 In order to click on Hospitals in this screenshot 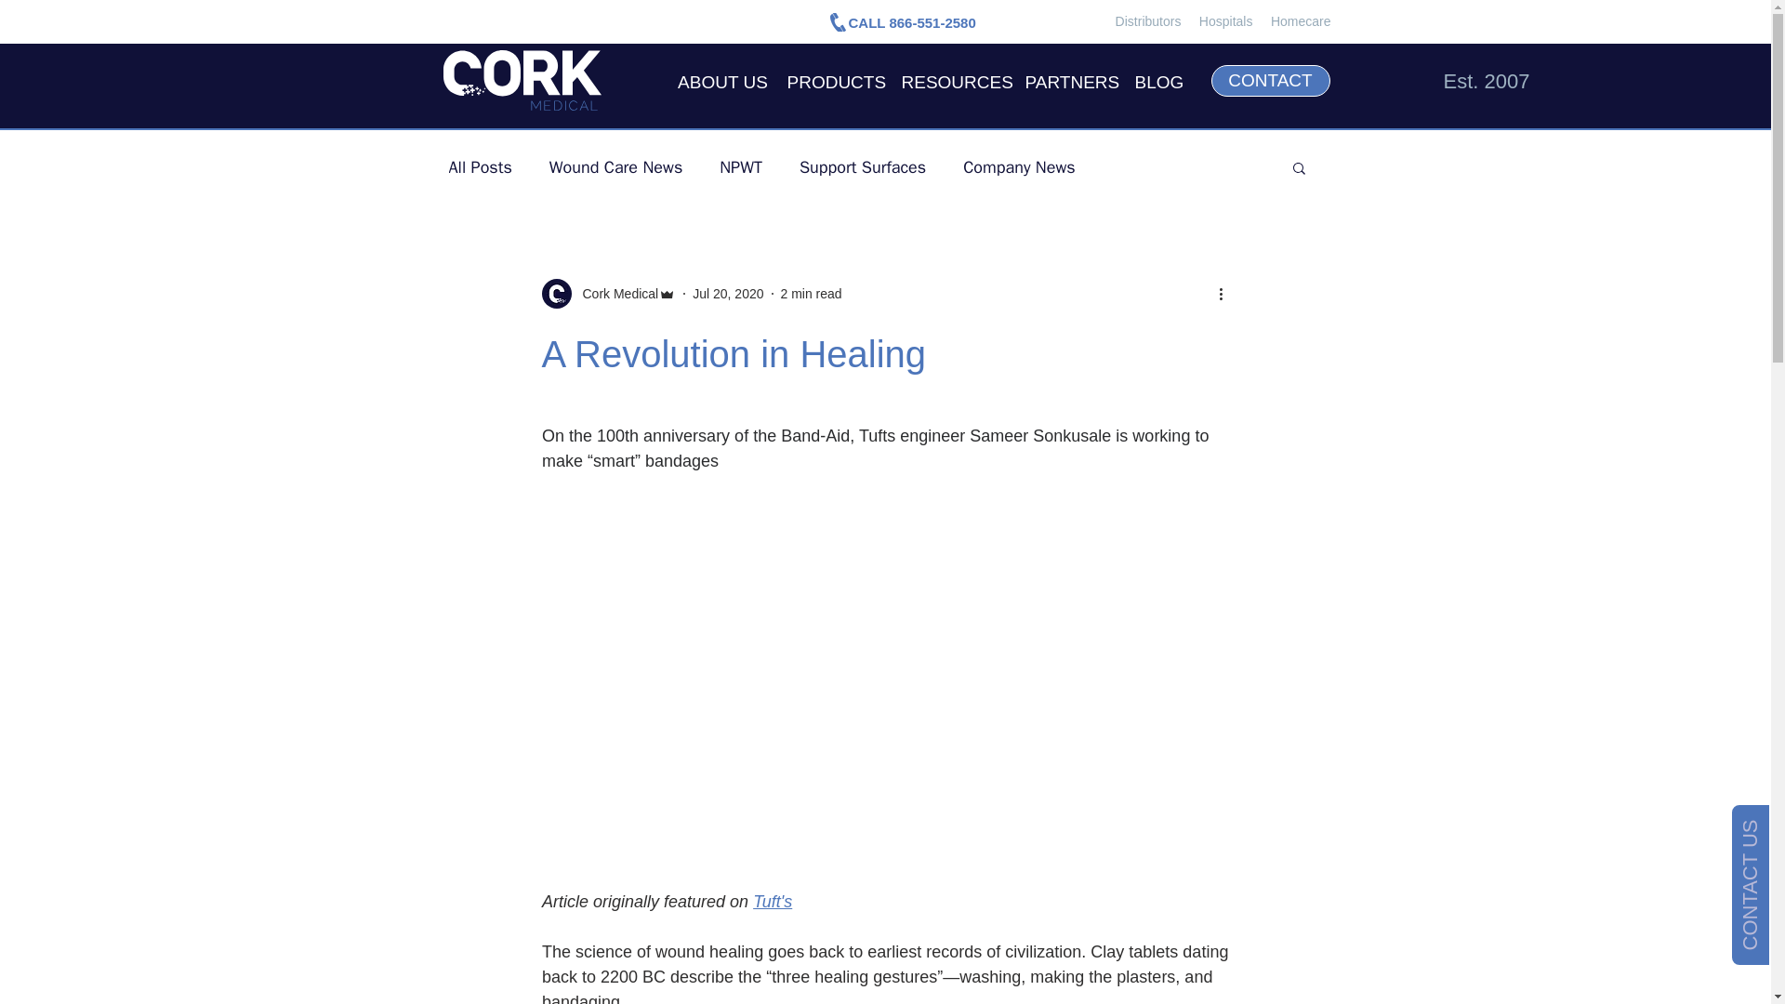, I will do `click(1225, 21)`.